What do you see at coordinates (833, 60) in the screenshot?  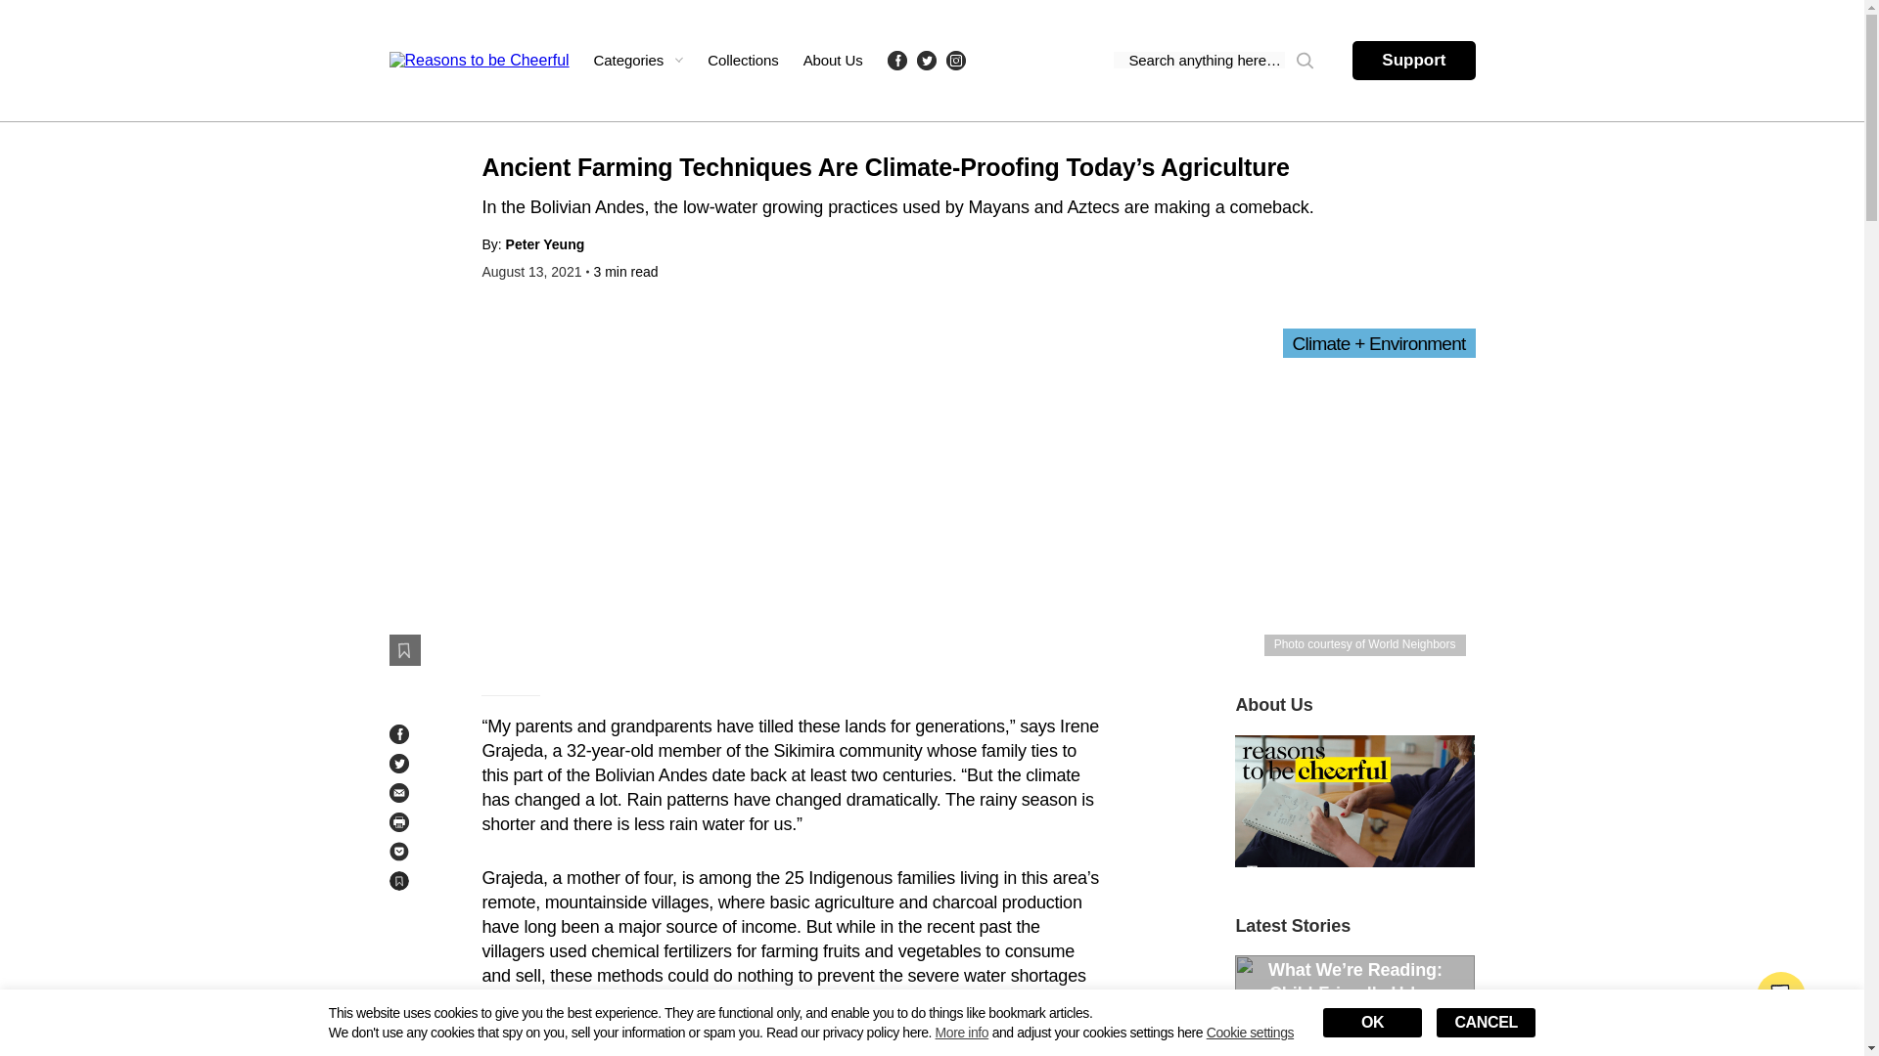 I see `About Us` at bounding box center [833, 60].